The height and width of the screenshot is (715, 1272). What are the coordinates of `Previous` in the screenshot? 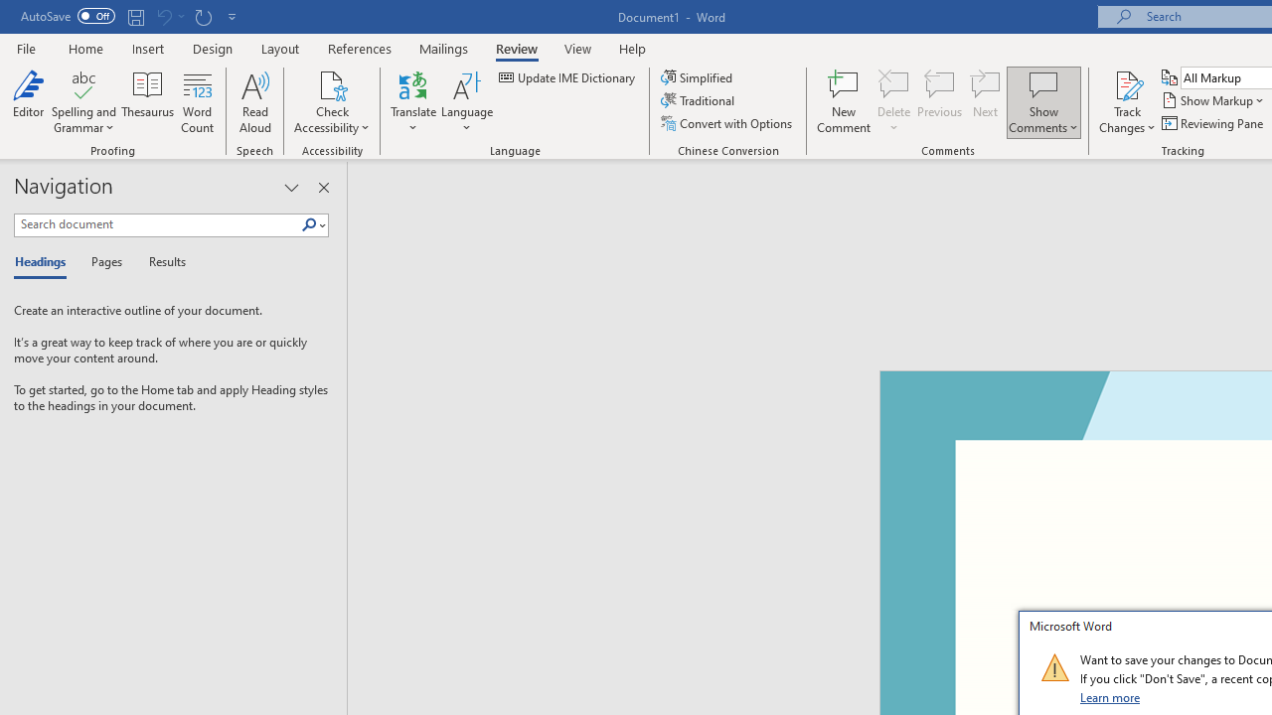 It's located at (940, 101).